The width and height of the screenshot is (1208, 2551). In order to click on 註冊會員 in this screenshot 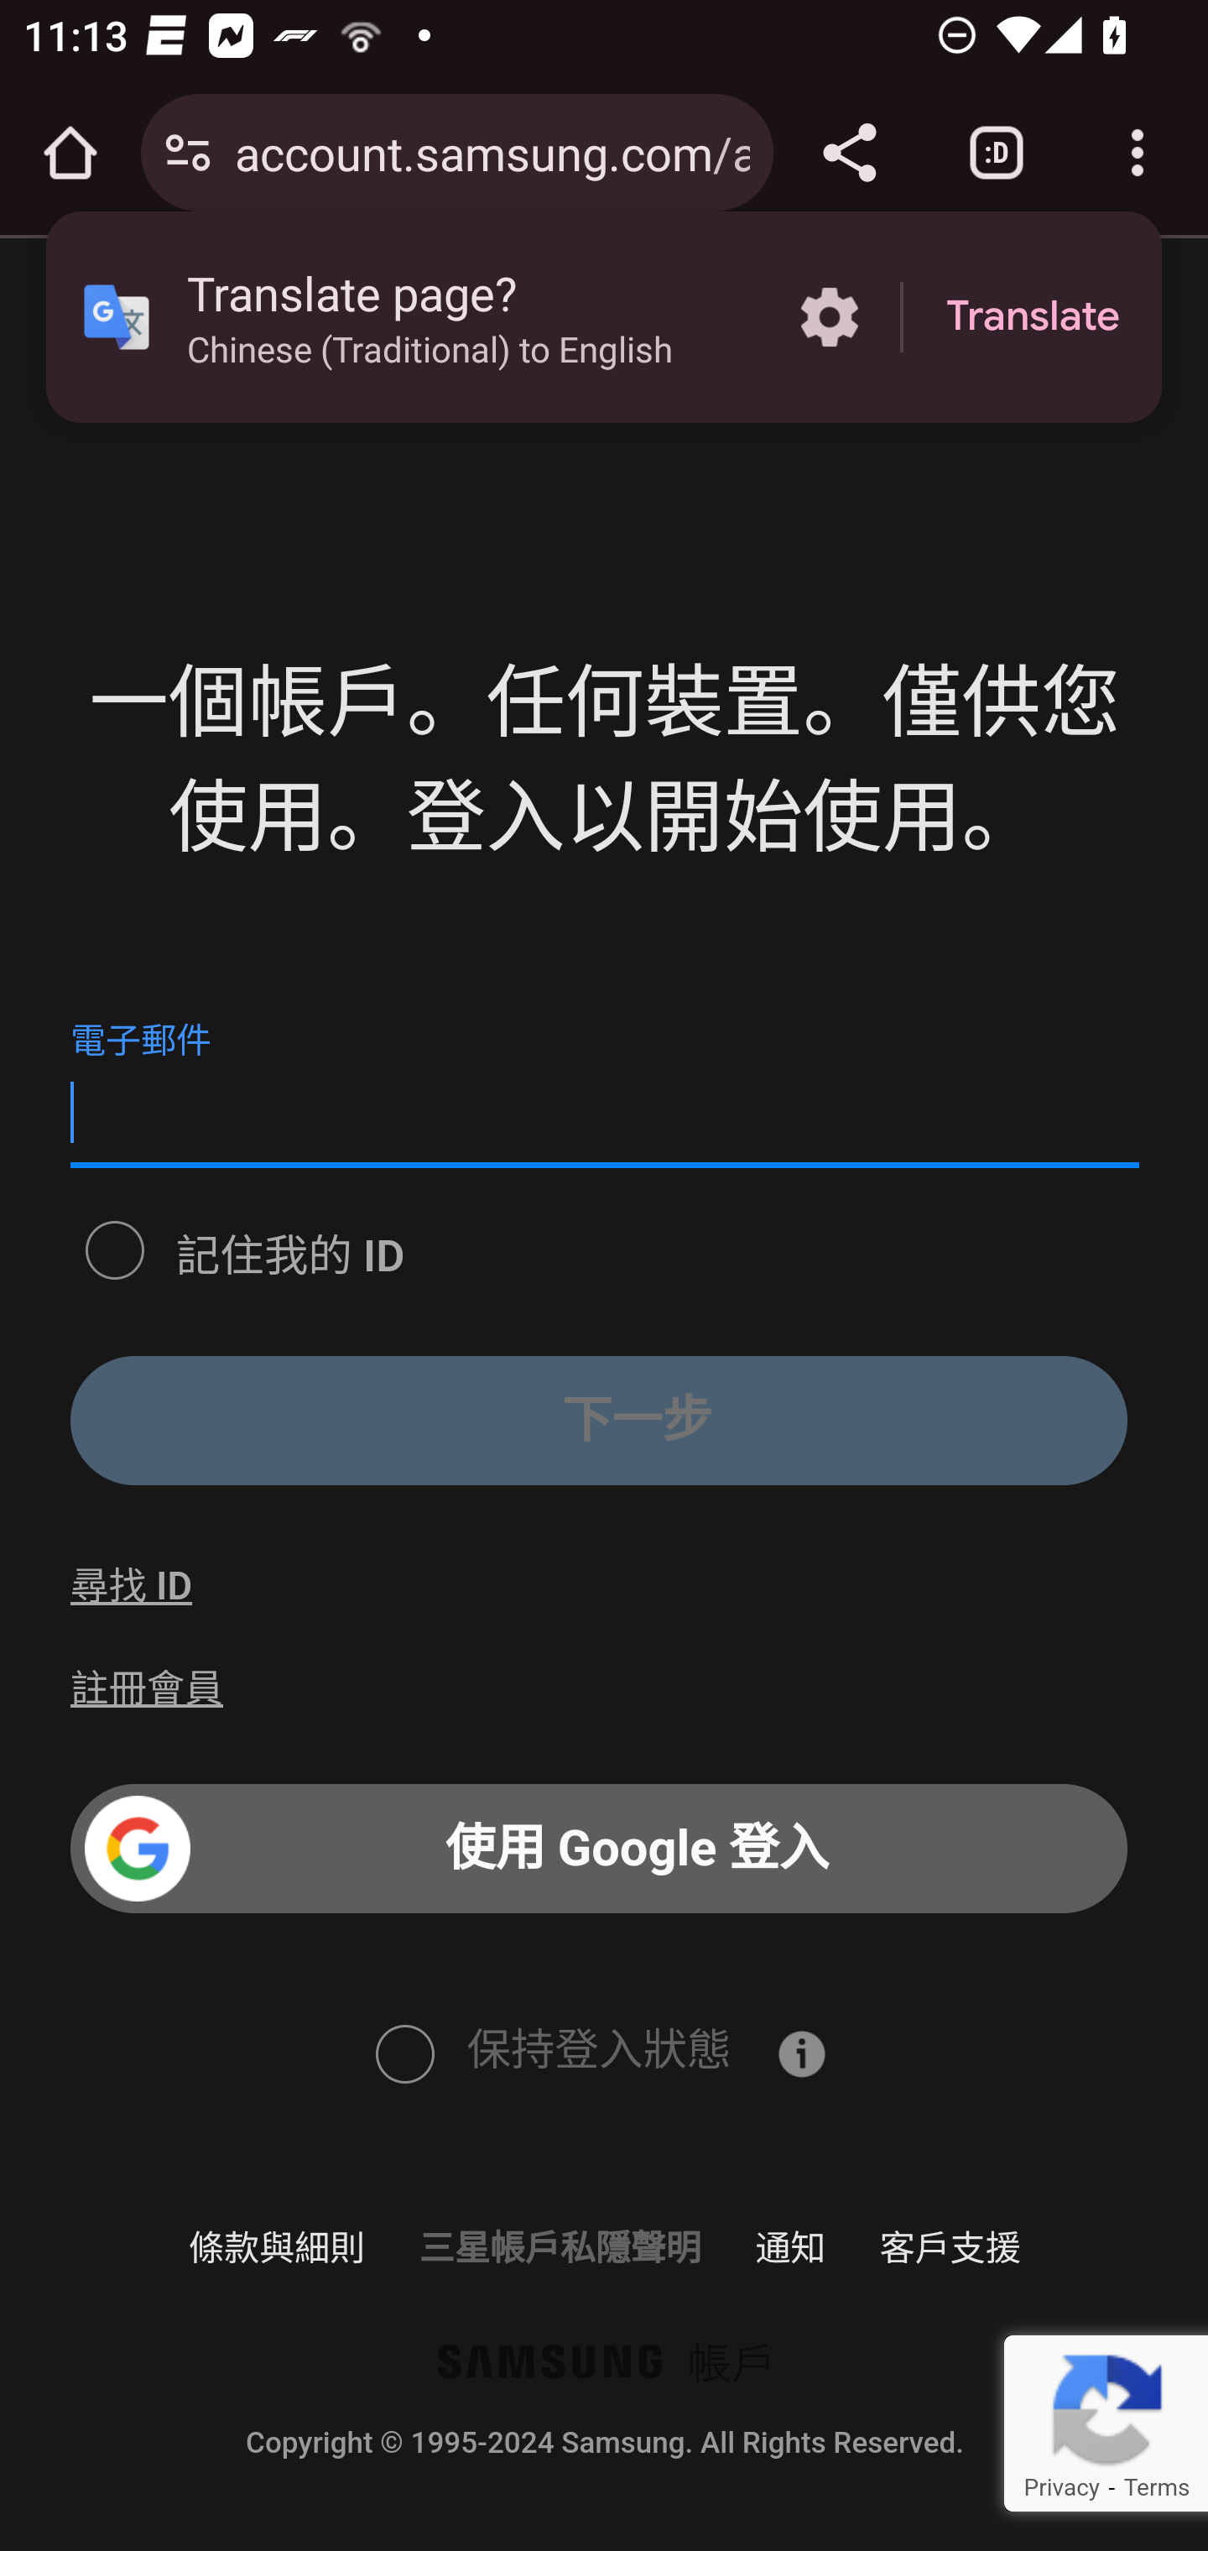, I will do `click(148, 1688)`.